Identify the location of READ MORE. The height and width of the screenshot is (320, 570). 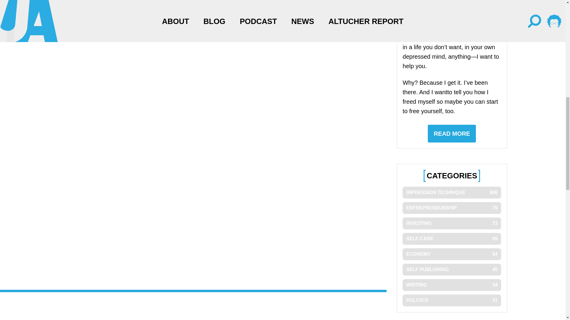
(452, 133).